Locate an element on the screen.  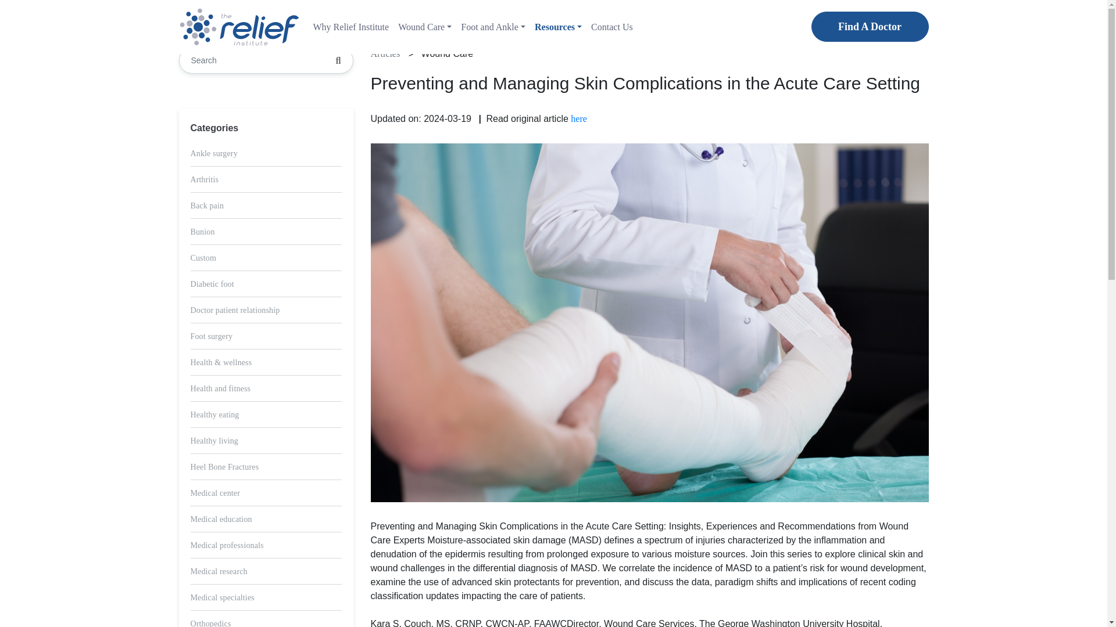
Resources is located at coordinates (558, 27).